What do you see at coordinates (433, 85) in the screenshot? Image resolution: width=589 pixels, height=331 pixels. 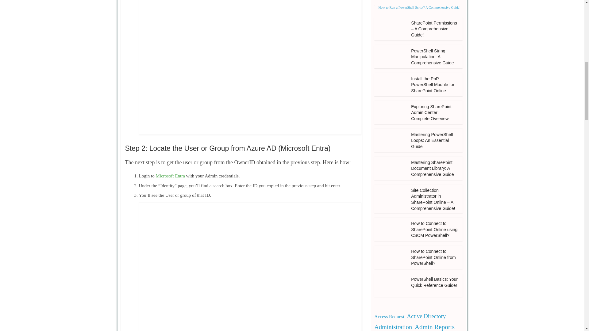 I see `Install the PnP PowerShell Module for SharePoint Online` at bounding box center [433, 85].